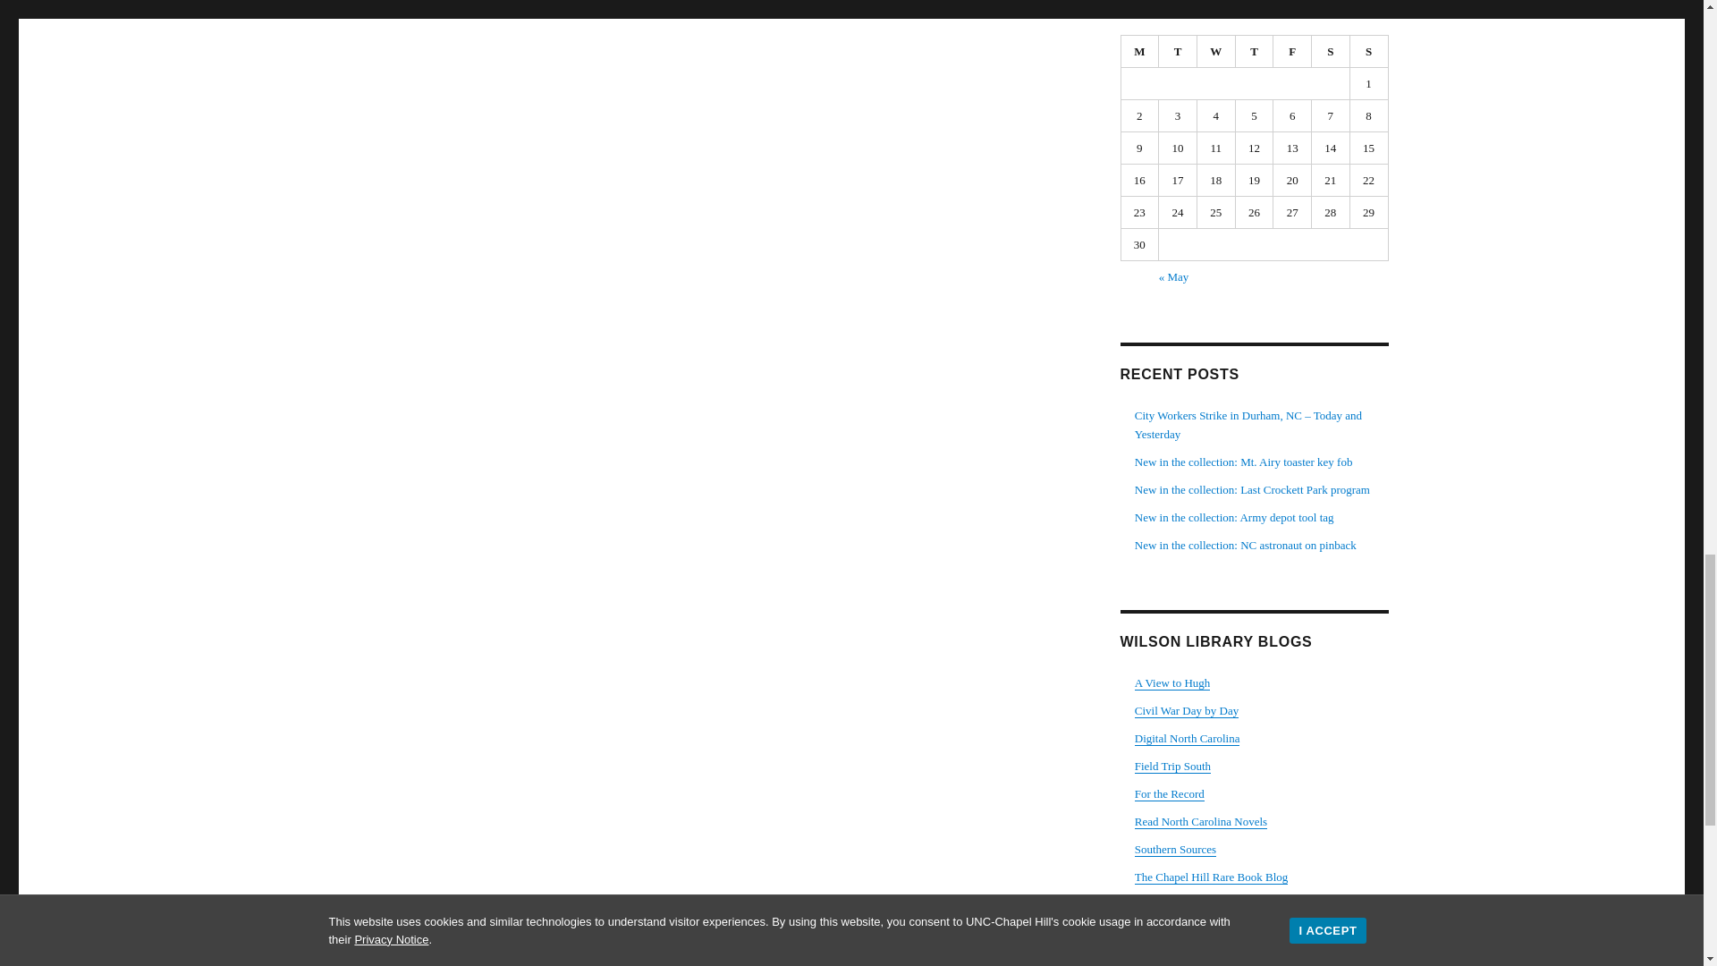 The height and width of the screenshot is (966, 1717). Describe the element at coordinates (1255, 51) in the screenshot. I see `Thursday` at that location.